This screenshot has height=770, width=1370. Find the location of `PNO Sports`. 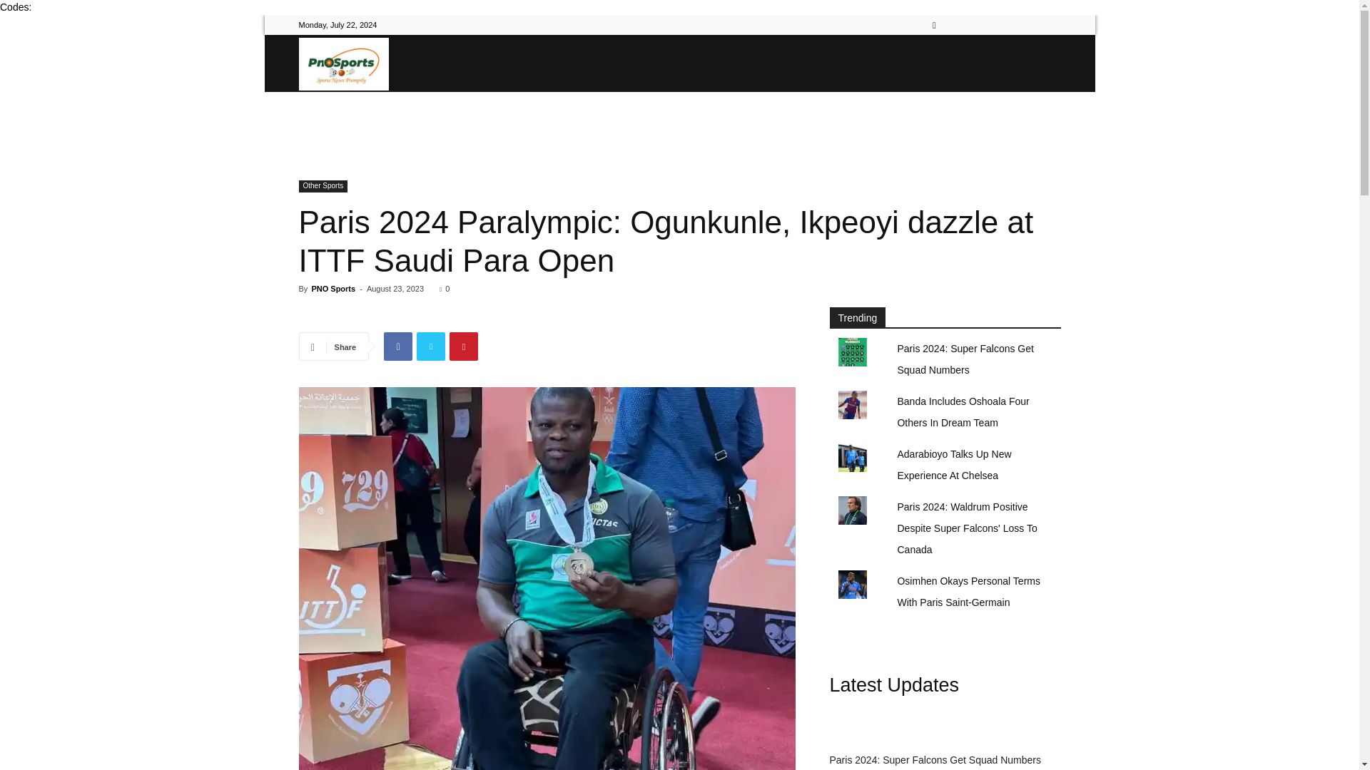

PNO Sports is located at coordinates (342, 63).